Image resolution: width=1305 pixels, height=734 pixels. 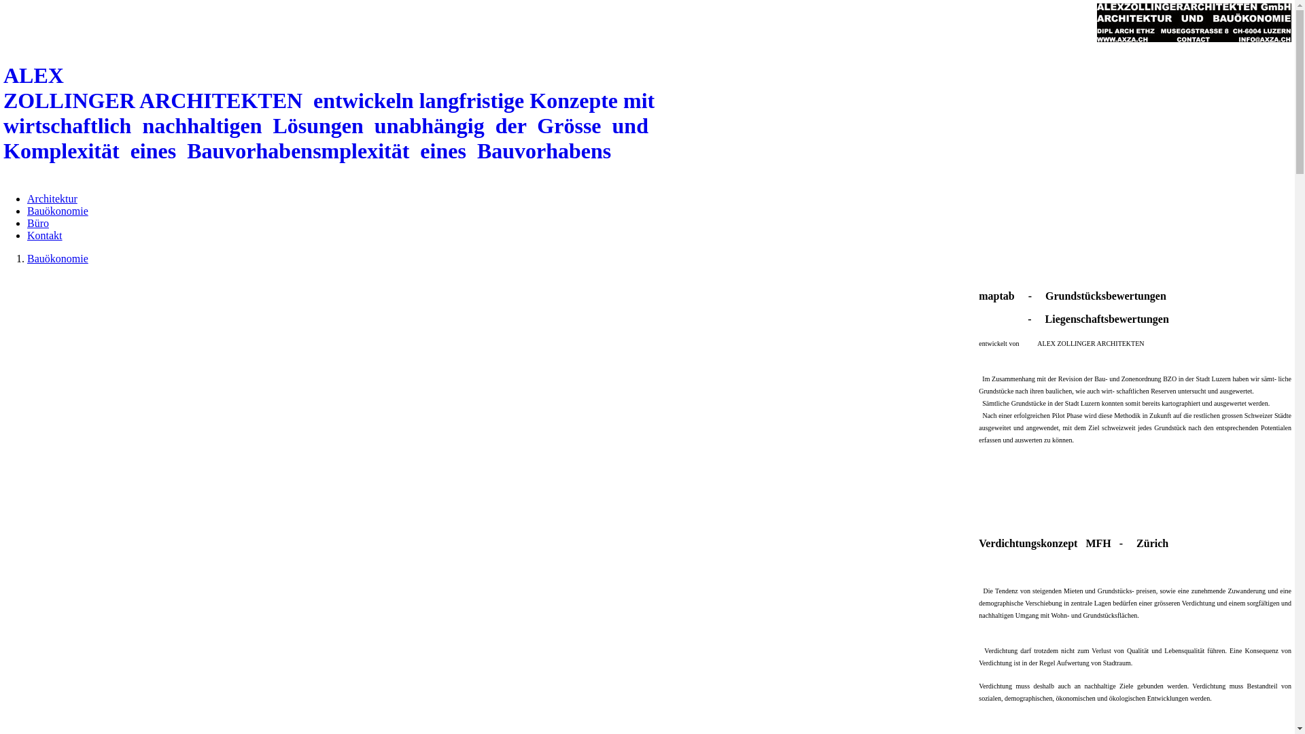 What do you see at coordinates (45, 235) in the screenshot?
I see `Kontakt` at bounding box center [45, 235].